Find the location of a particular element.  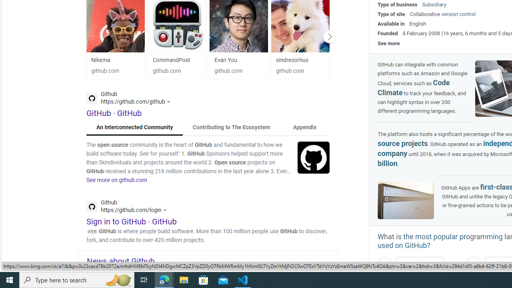

Evan You is located at coordinates (226, 60).